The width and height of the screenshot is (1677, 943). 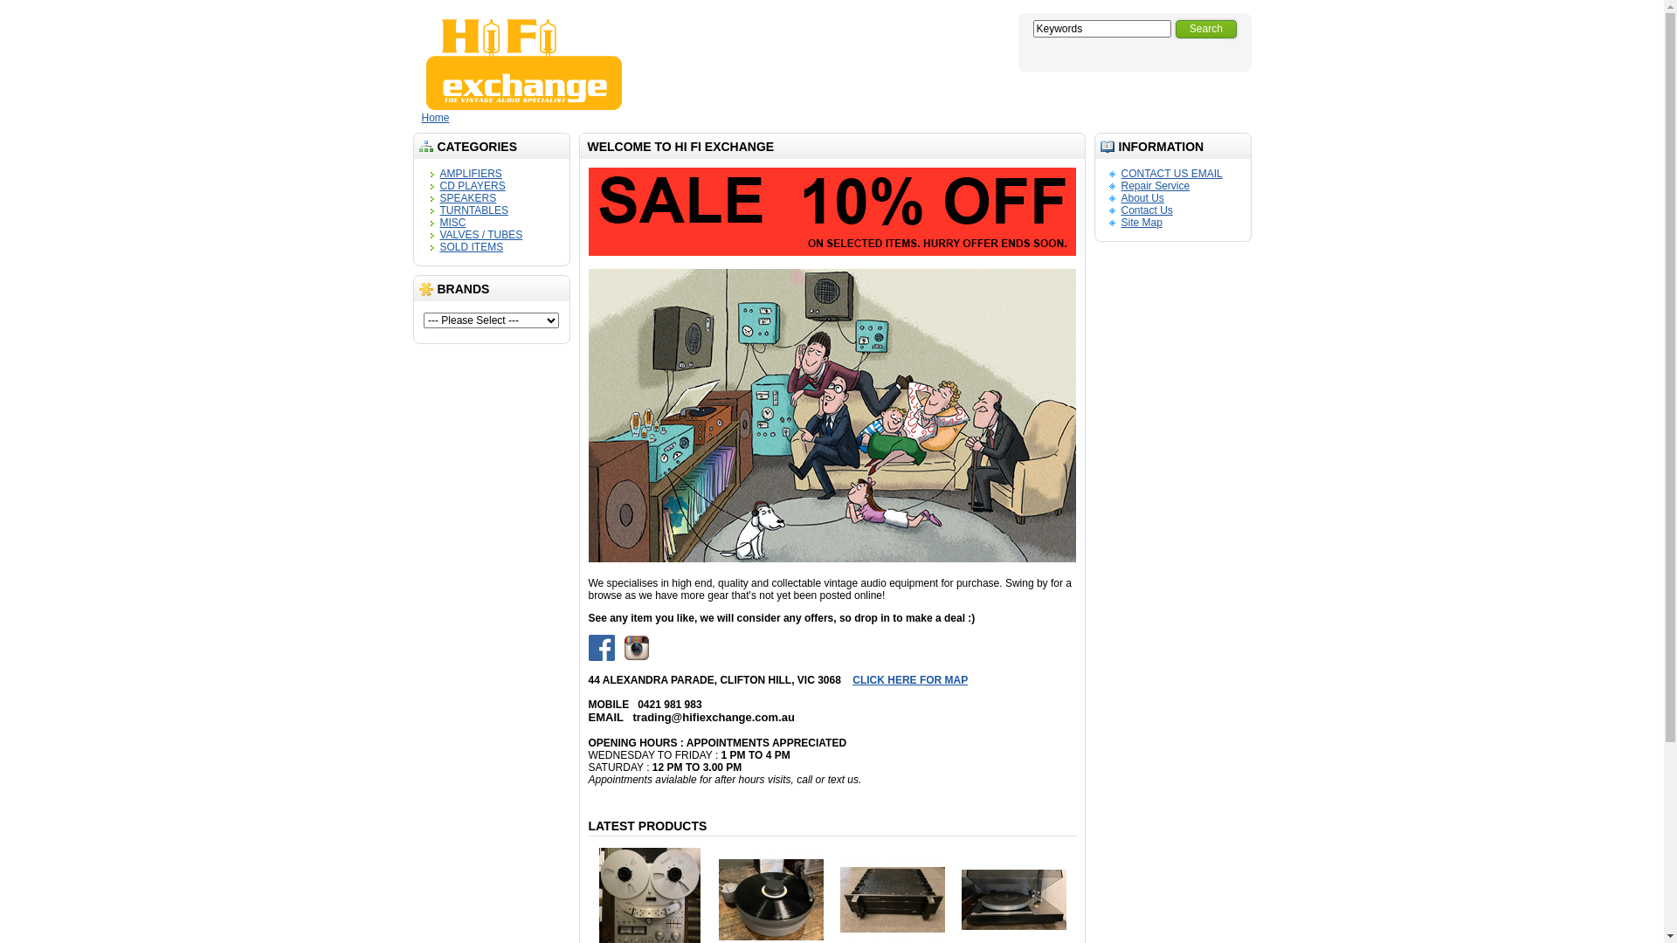 I want to click on TURNTABLES, so click(x=474, y=210).